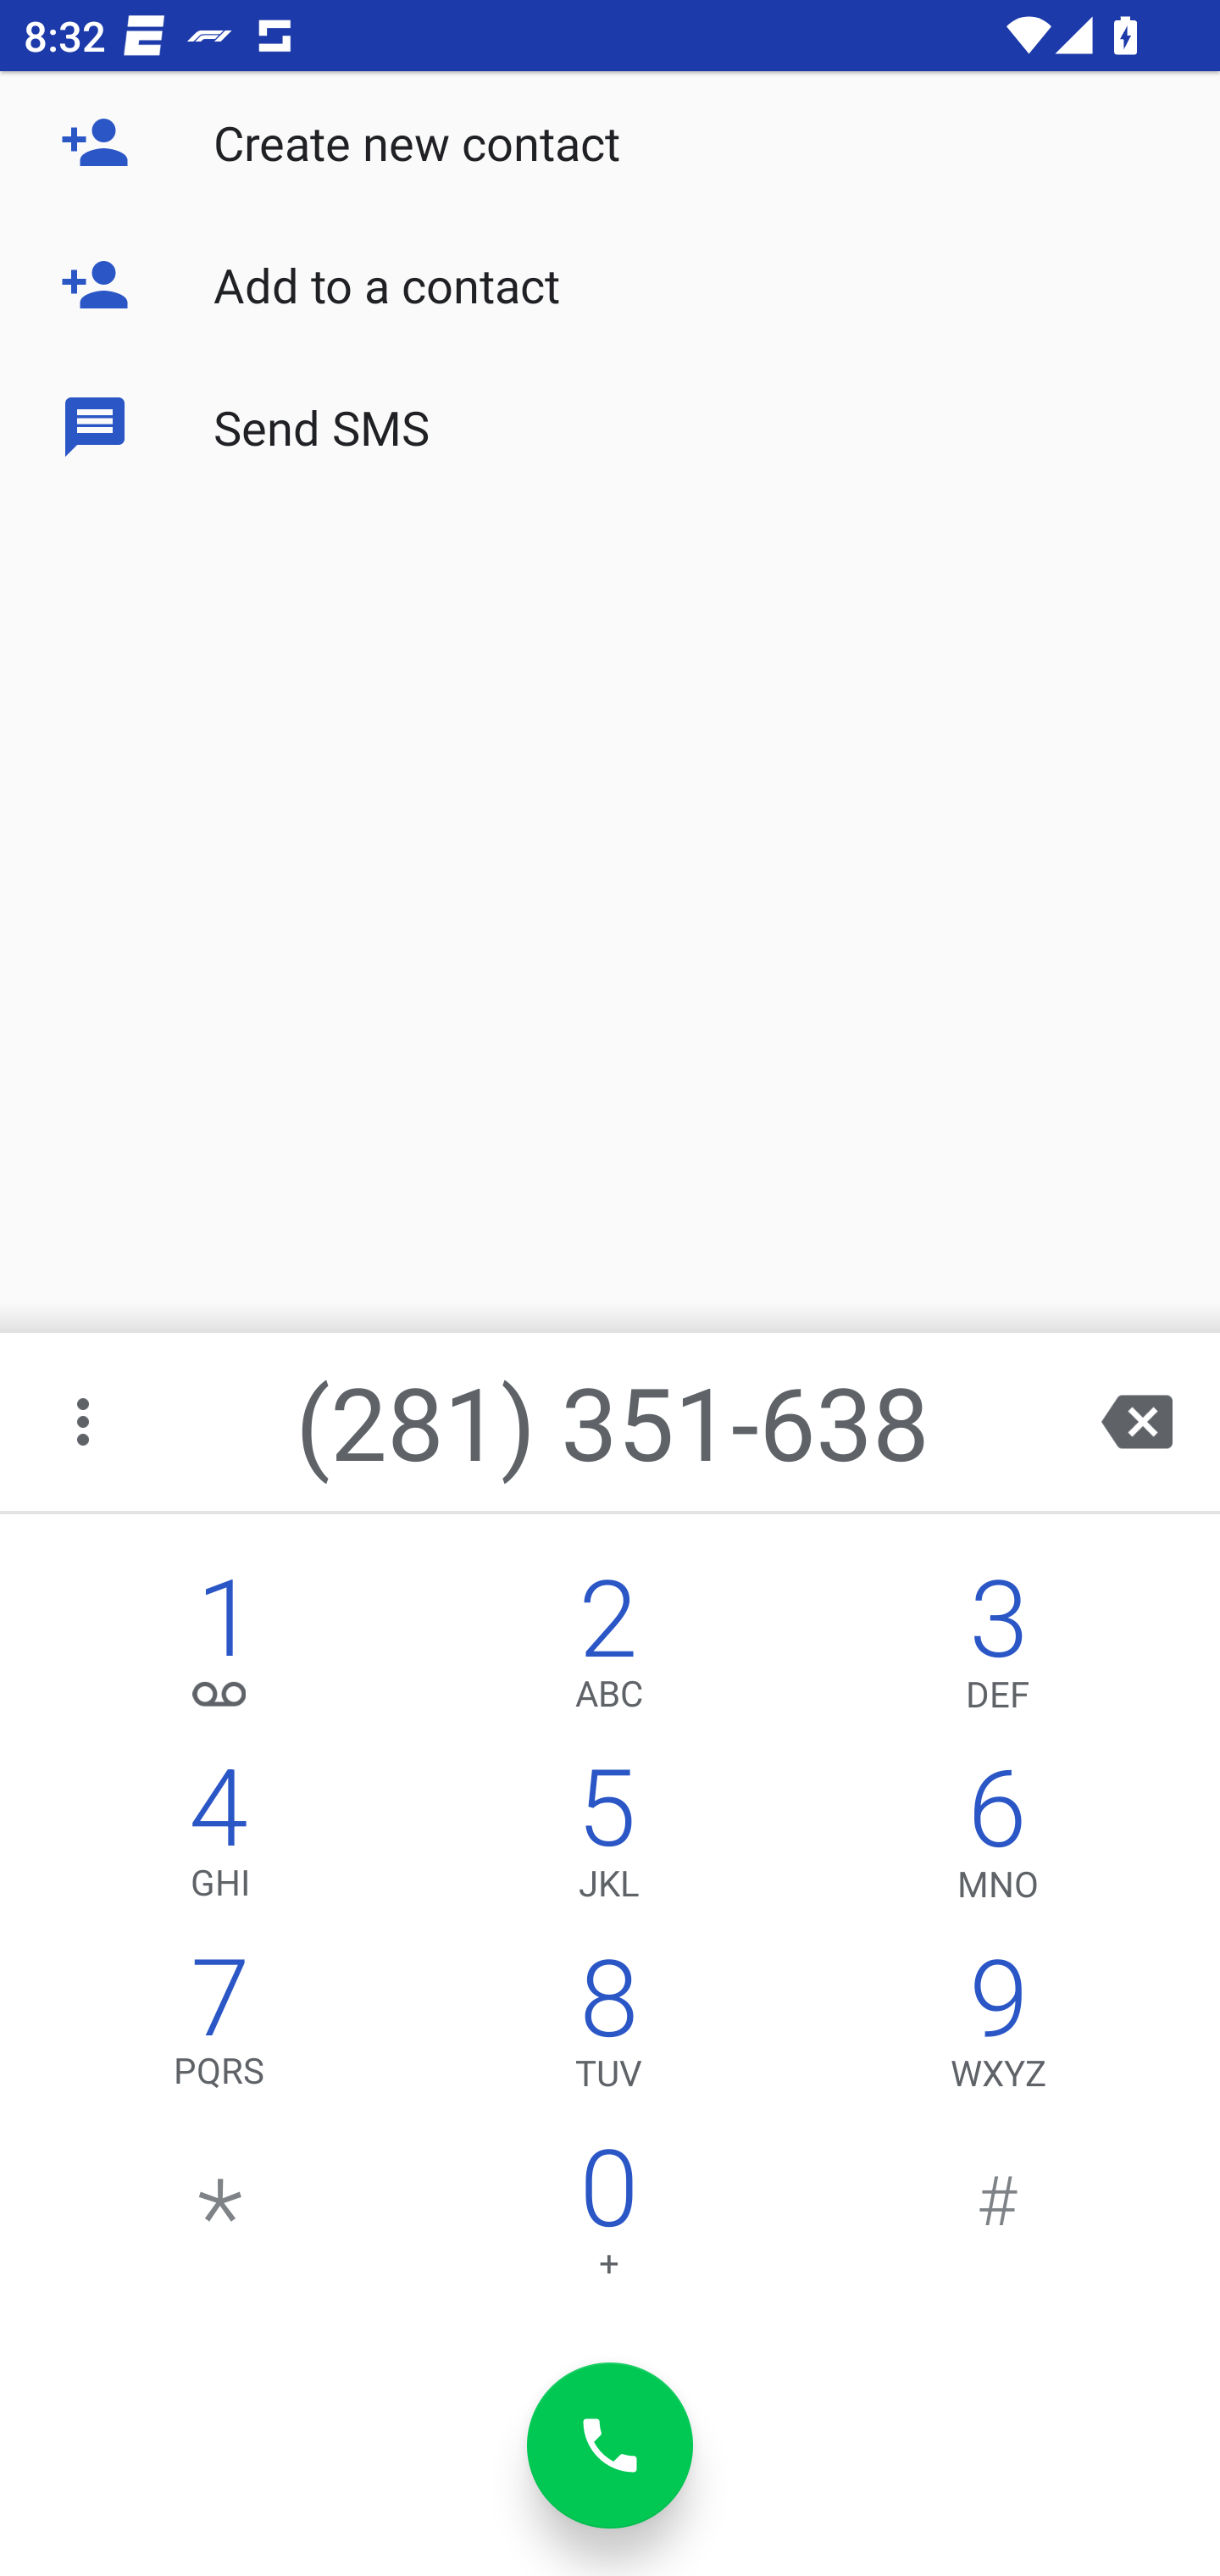 The width and height of the screenshot is (1220, 2576). What do you see at coordinates (998, 1651) in the screenshot?
I see `3,DEF 3 DEF` at bounding box center [998, 1651].